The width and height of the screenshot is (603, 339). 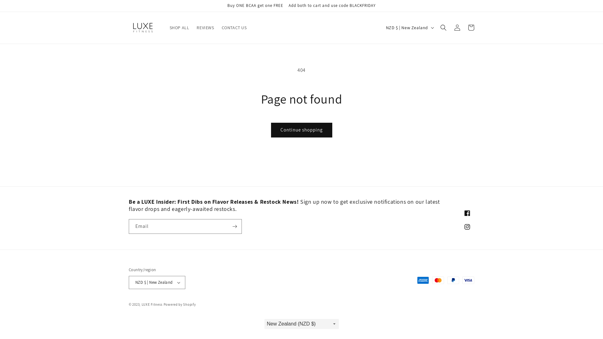 I want to click on NZD $ | New Zealand, so click(x=157, y=282).